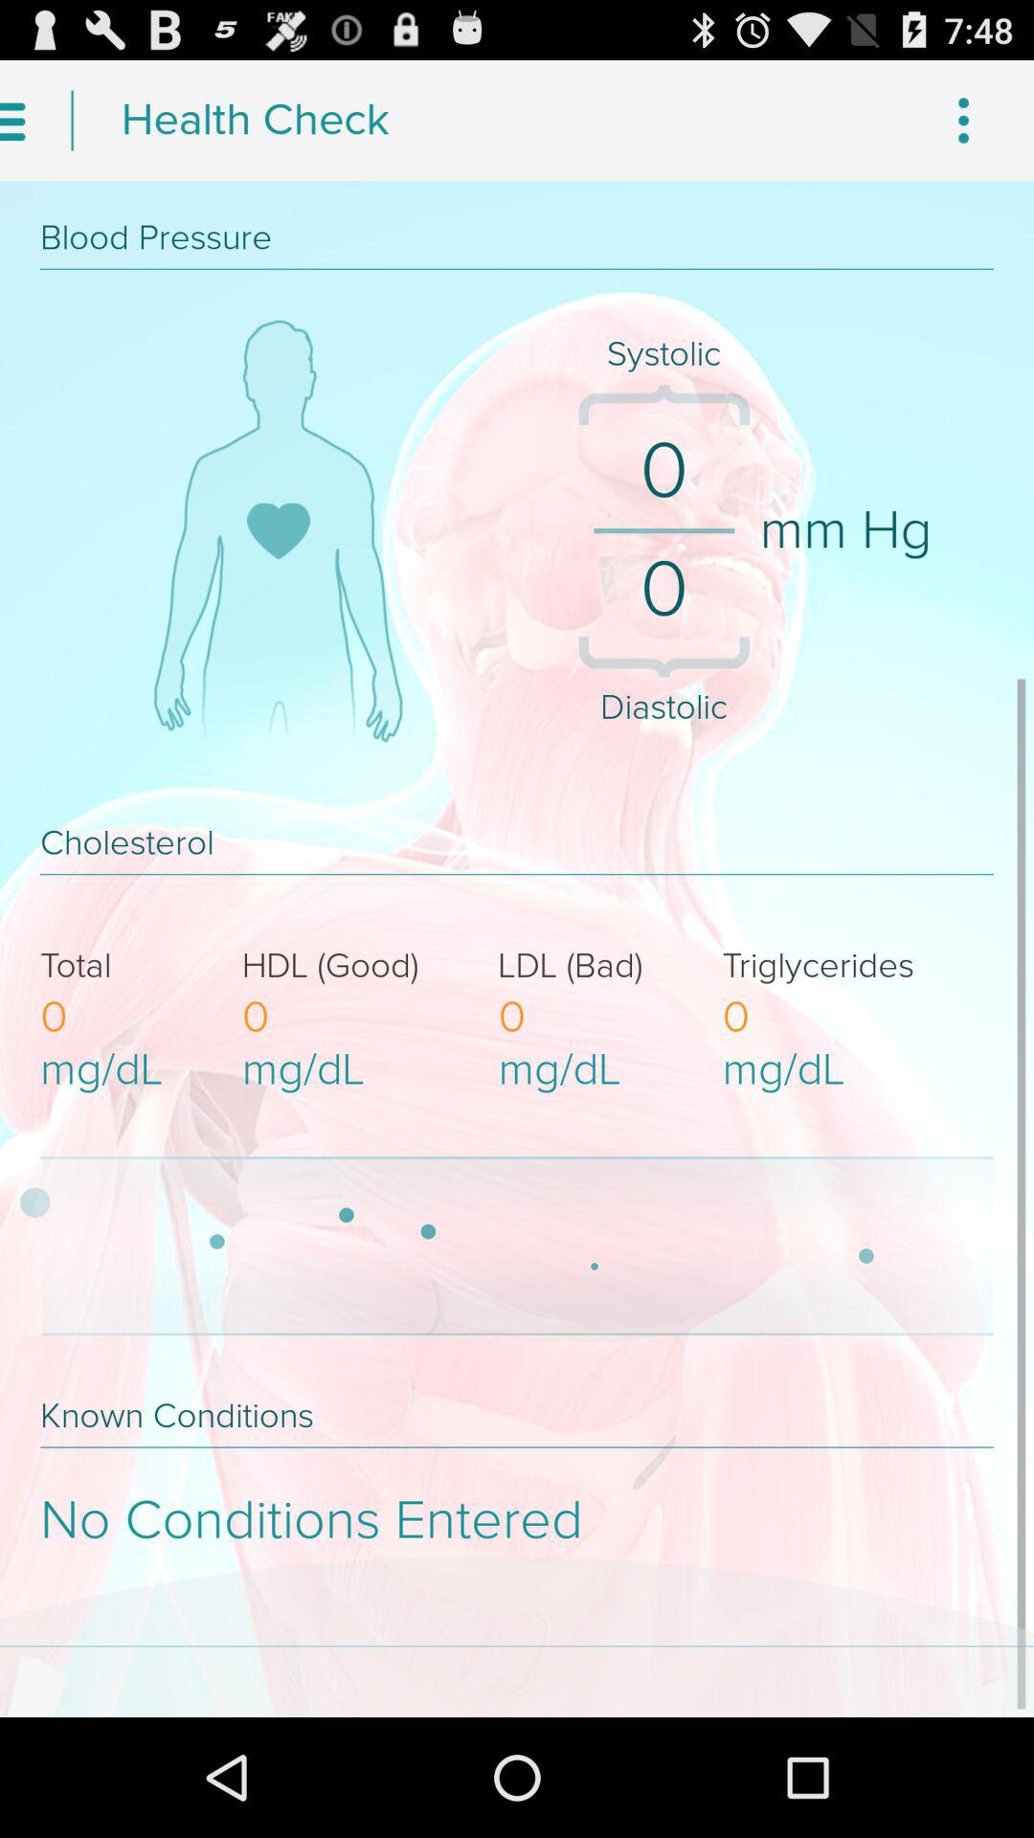  What do you see at coordinates (663, 530) in the screenshot?
I see `select the separator which is left to mm hg` at bounding box center [663, 530].